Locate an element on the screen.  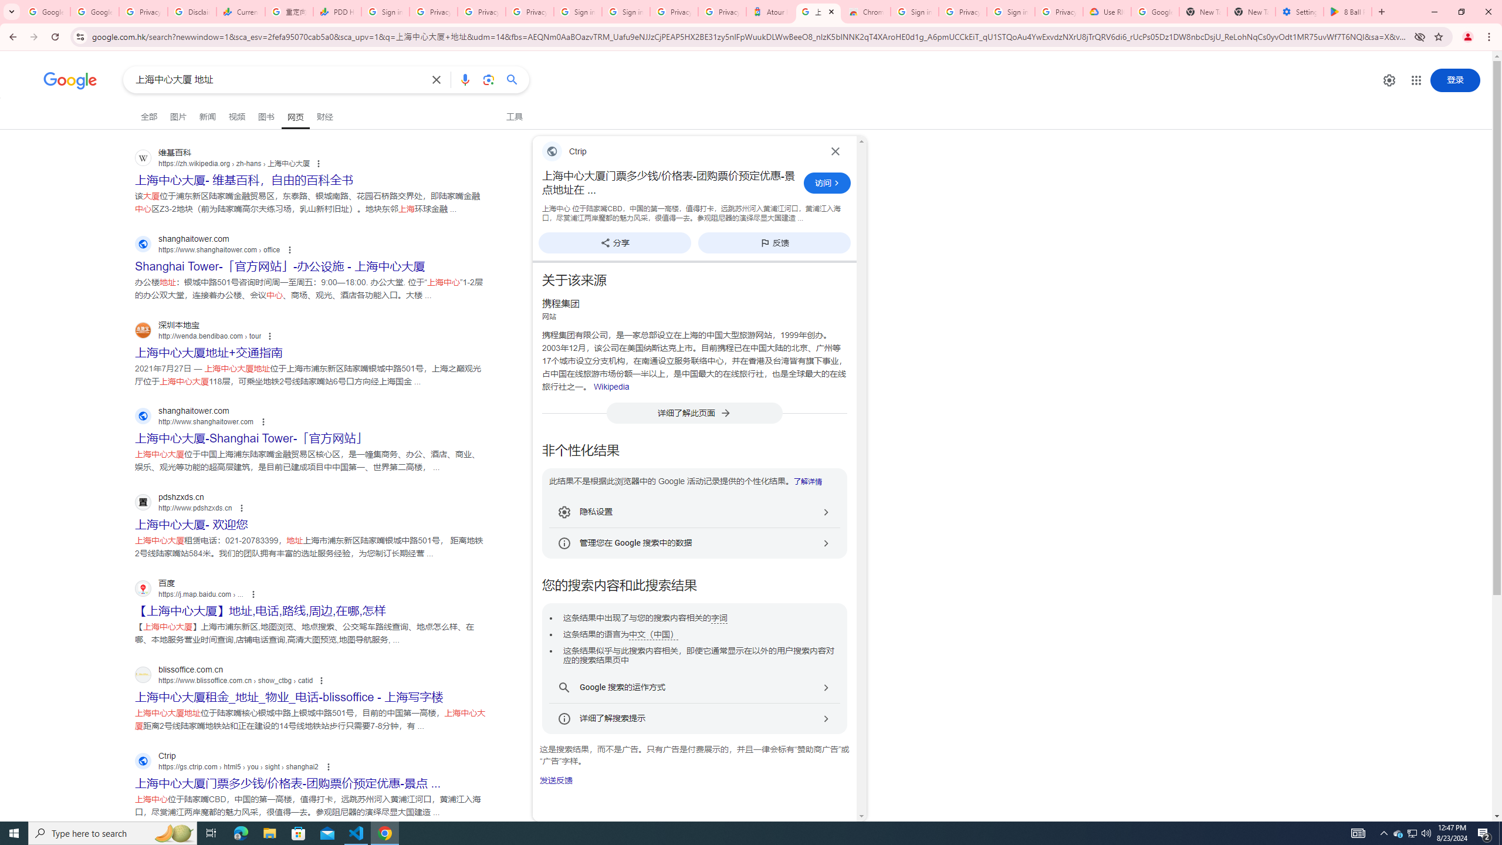
Sign in - Google Accounts is located at coordinates (625, 12).